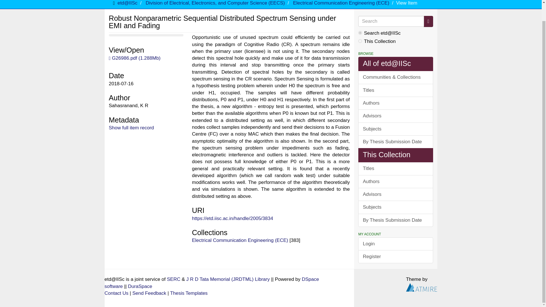  I want to click on Subjects, so click(395, 129).